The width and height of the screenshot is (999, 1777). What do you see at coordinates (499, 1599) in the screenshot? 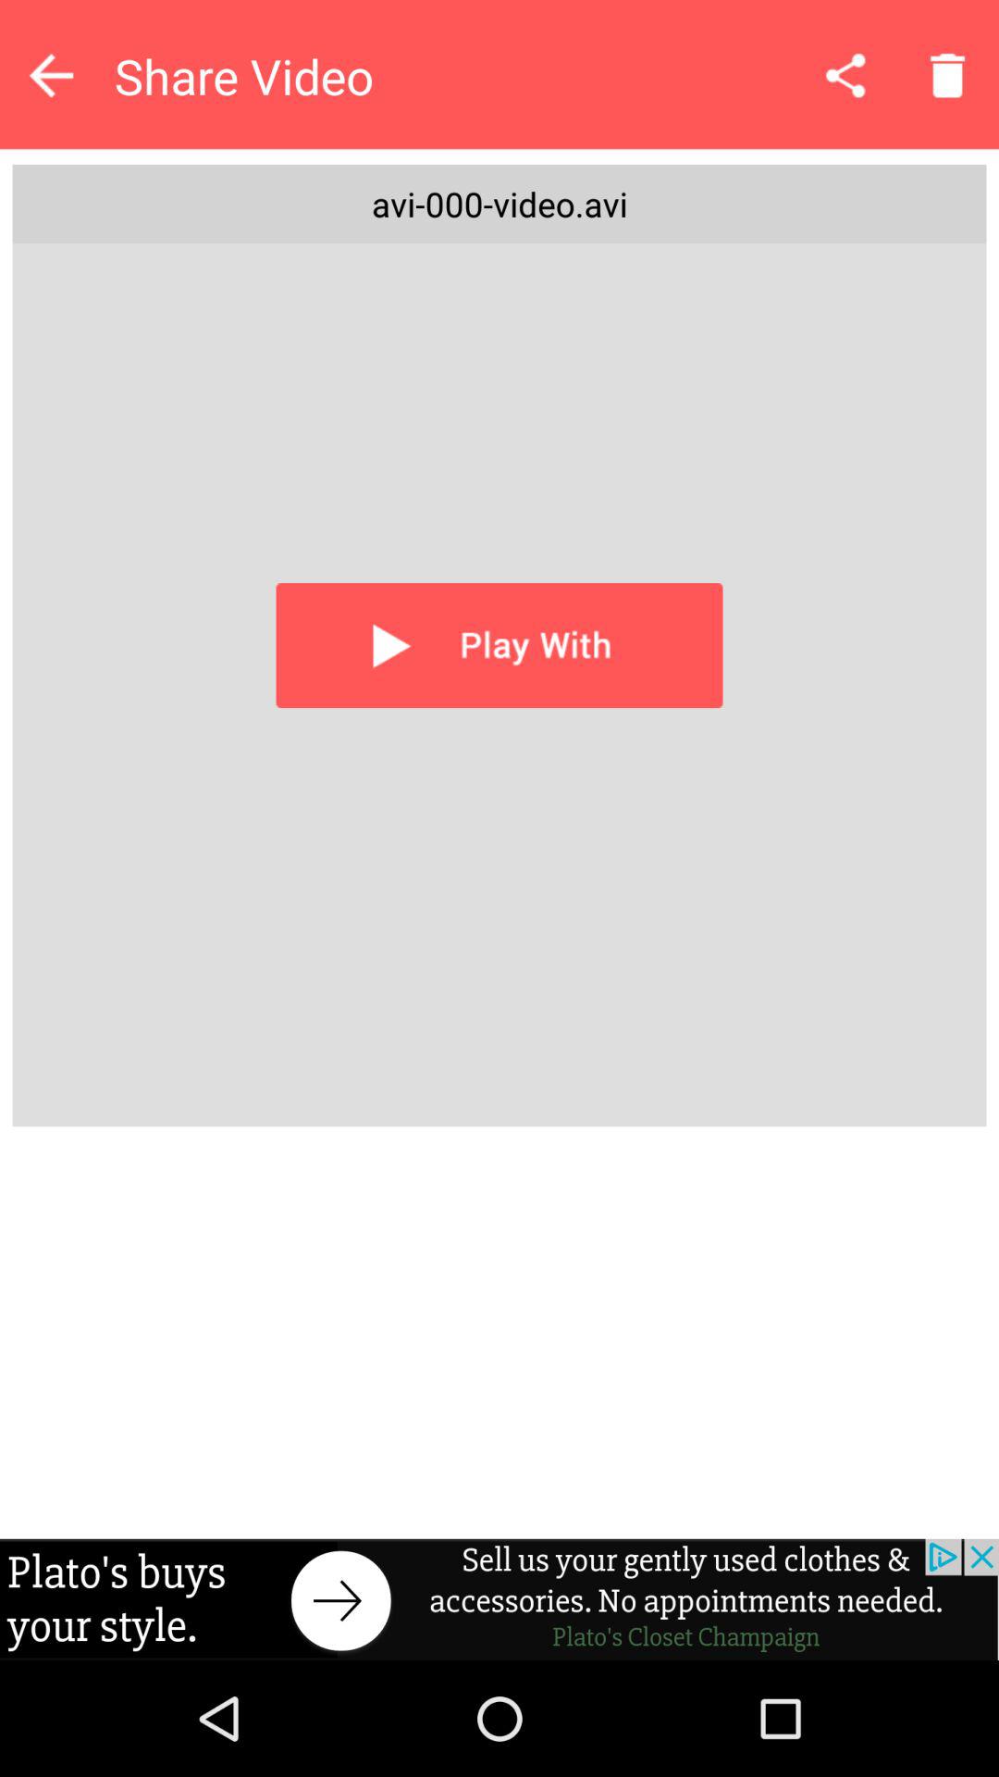
I see `click advertisement` at bounding box center [499, 1599].